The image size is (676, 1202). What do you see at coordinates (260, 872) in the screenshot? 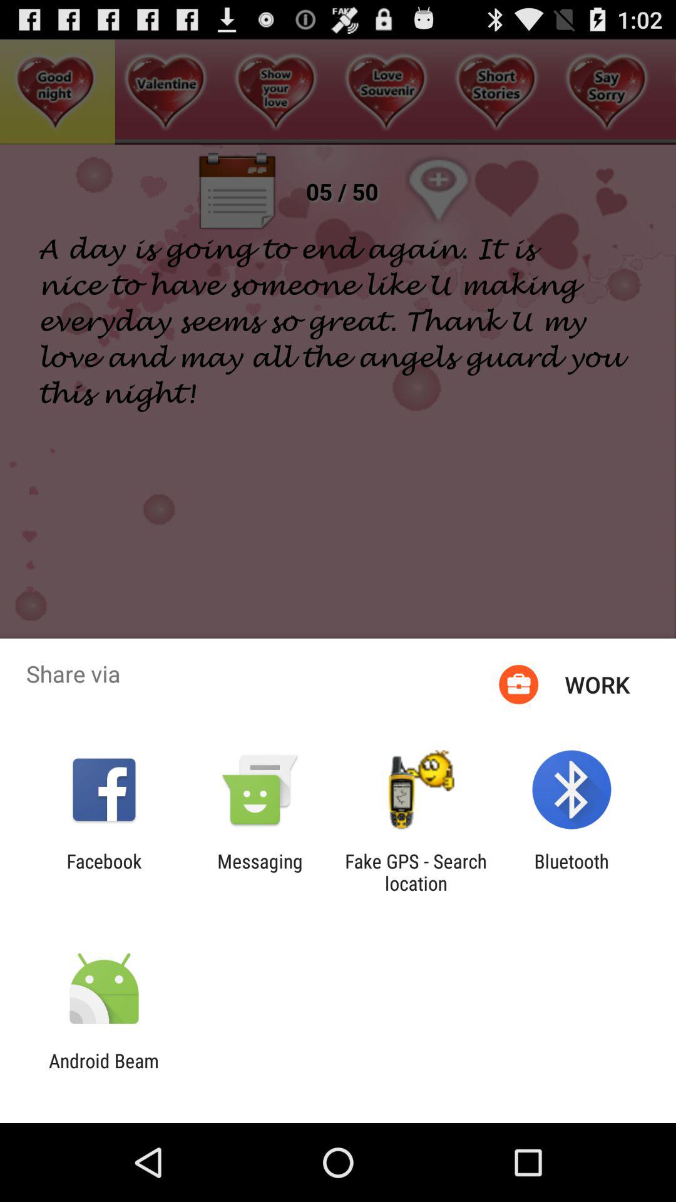
I see `swipe to the messaging` at bounding box center [260, 872].